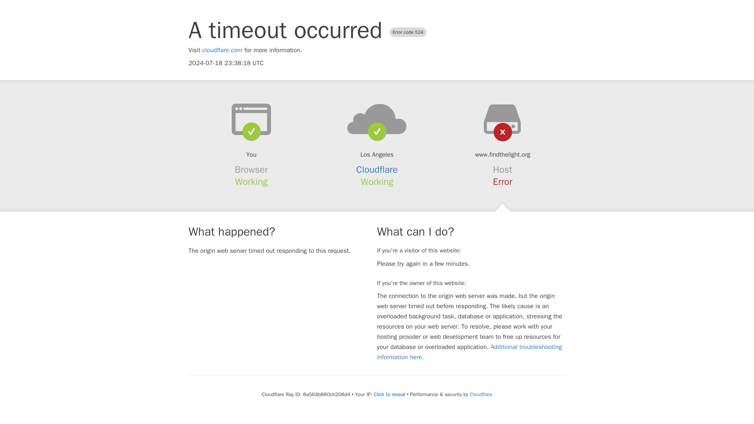 This screenshot has width=754, height=424. What do you see at coordinates (377, 170) in the screenshot?
I see `Cloudflare` at bounding box center [377, 170].